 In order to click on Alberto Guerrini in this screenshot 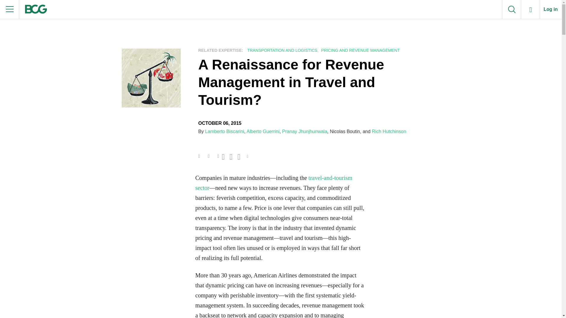, I will do `click(263, 131)`.